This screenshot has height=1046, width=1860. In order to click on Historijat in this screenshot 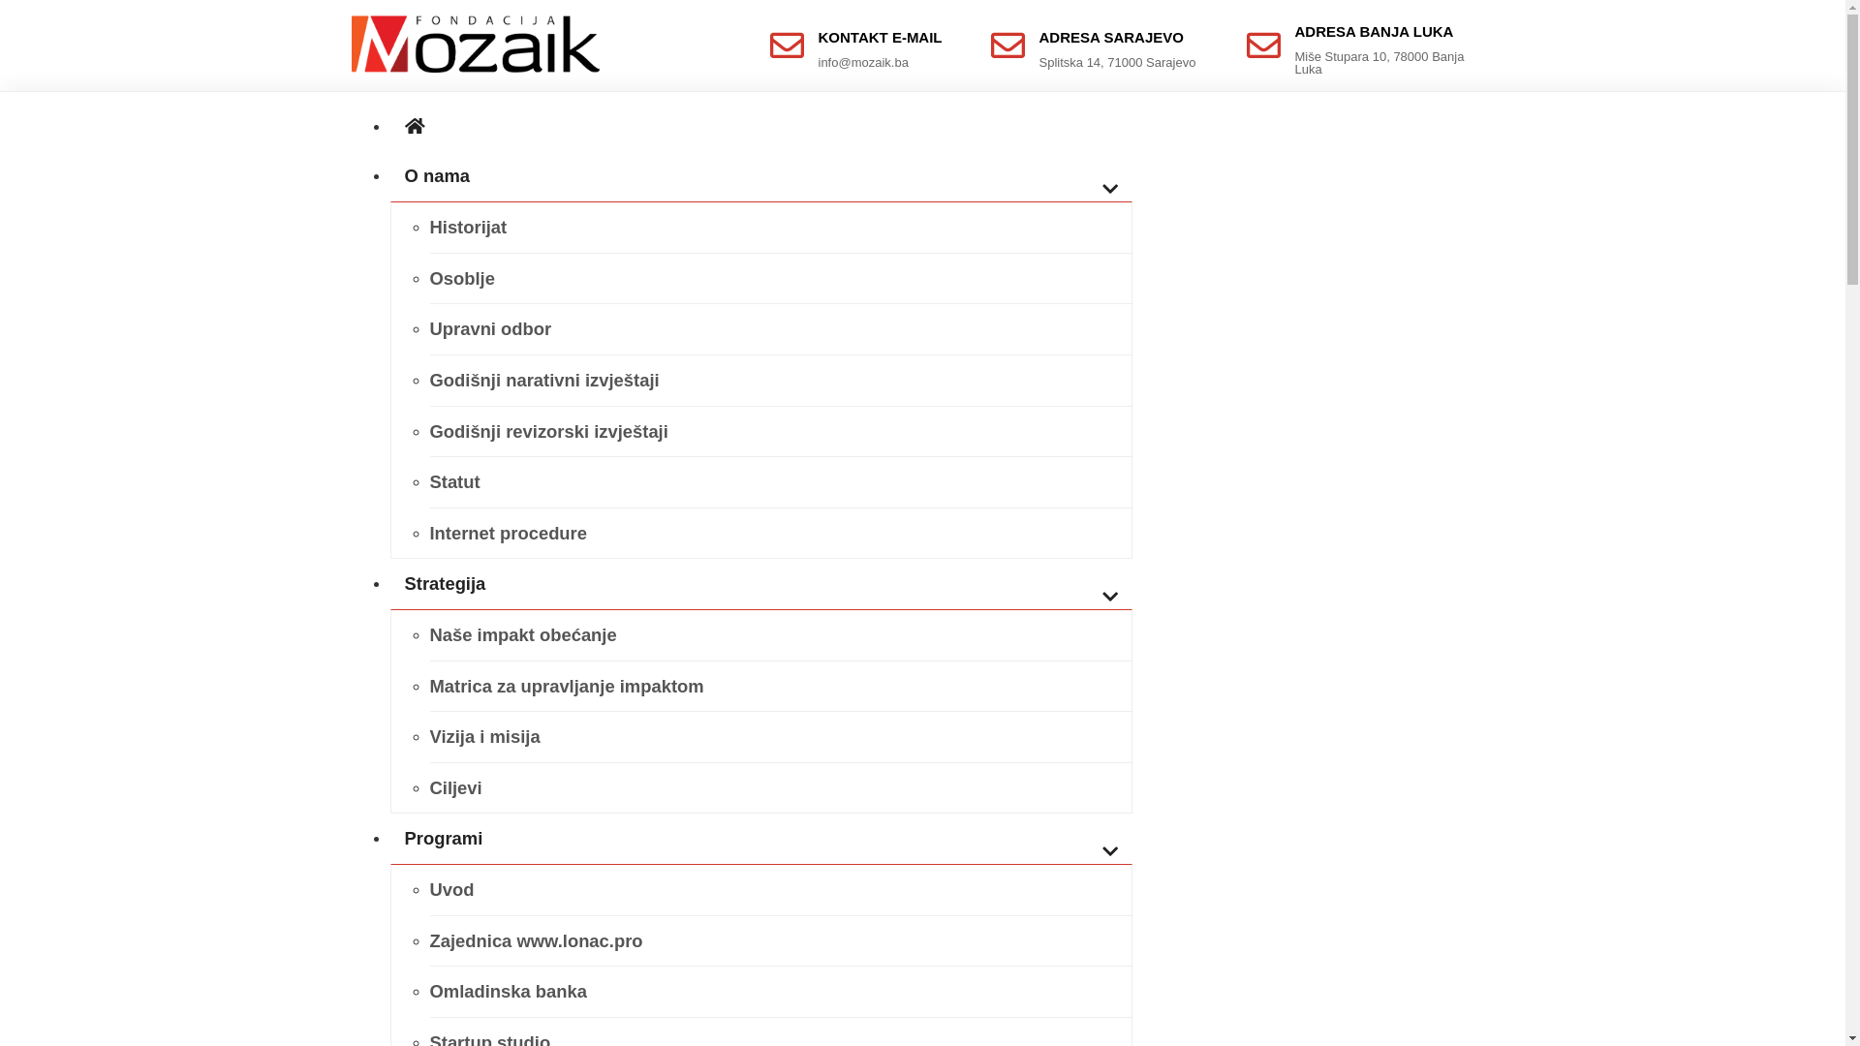, I will do `click(781, 228)`.